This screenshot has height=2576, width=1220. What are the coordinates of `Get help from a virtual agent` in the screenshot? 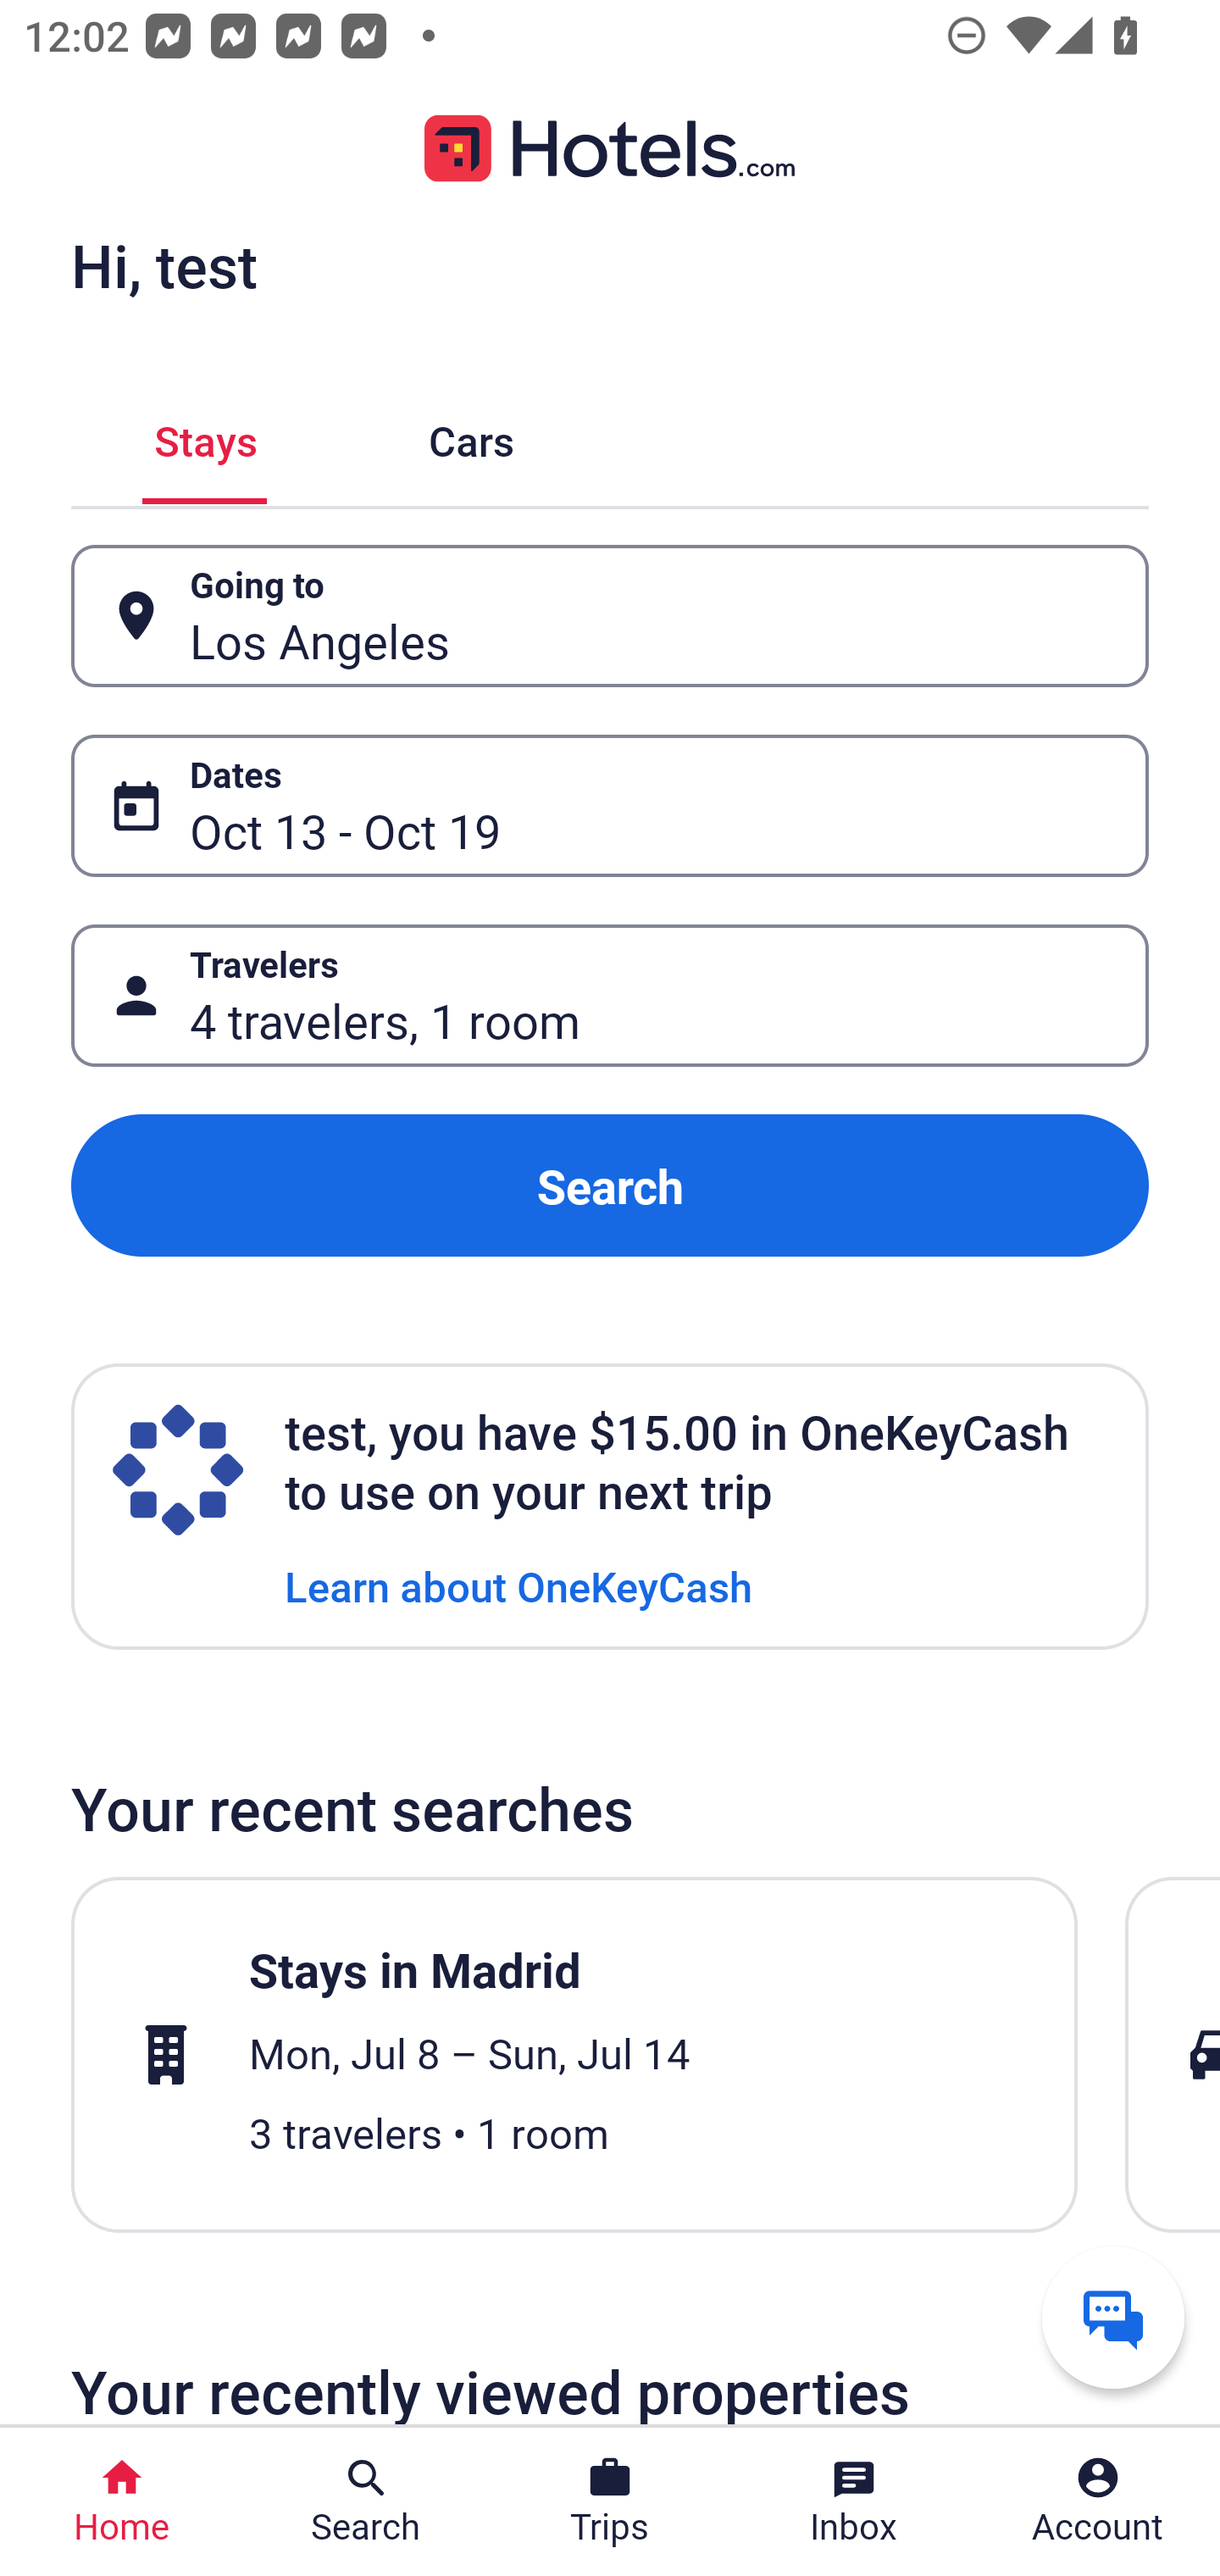 It's located at (1113, 2317).